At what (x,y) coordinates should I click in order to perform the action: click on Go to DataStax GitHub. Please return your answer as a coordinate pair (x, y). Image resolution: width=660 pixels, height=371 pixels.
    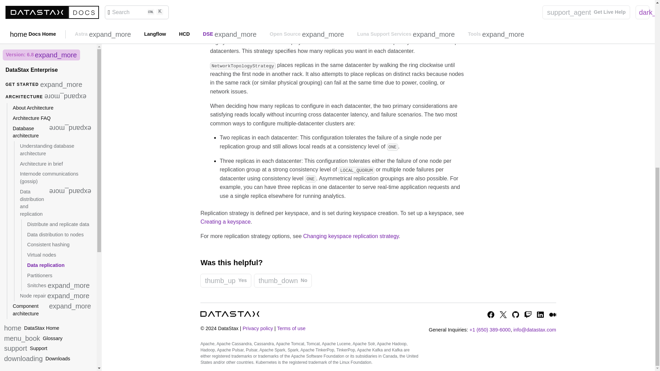
    Looking at the image, I should click on (515, 315).